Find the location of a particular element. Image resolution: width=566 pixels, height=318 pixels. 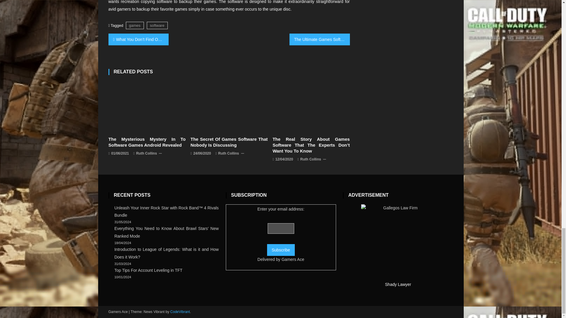

The Secret Of Games Software That Nobody Is Discussing is located at coordinates (229, 142).